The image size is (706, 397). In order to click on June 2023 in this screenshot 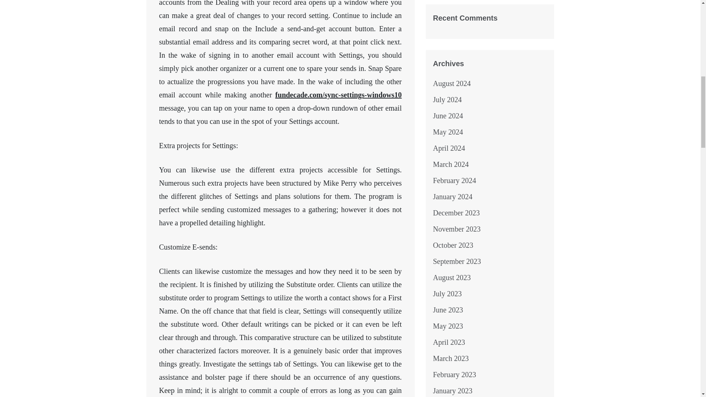, I will do `click(448, 310)`.